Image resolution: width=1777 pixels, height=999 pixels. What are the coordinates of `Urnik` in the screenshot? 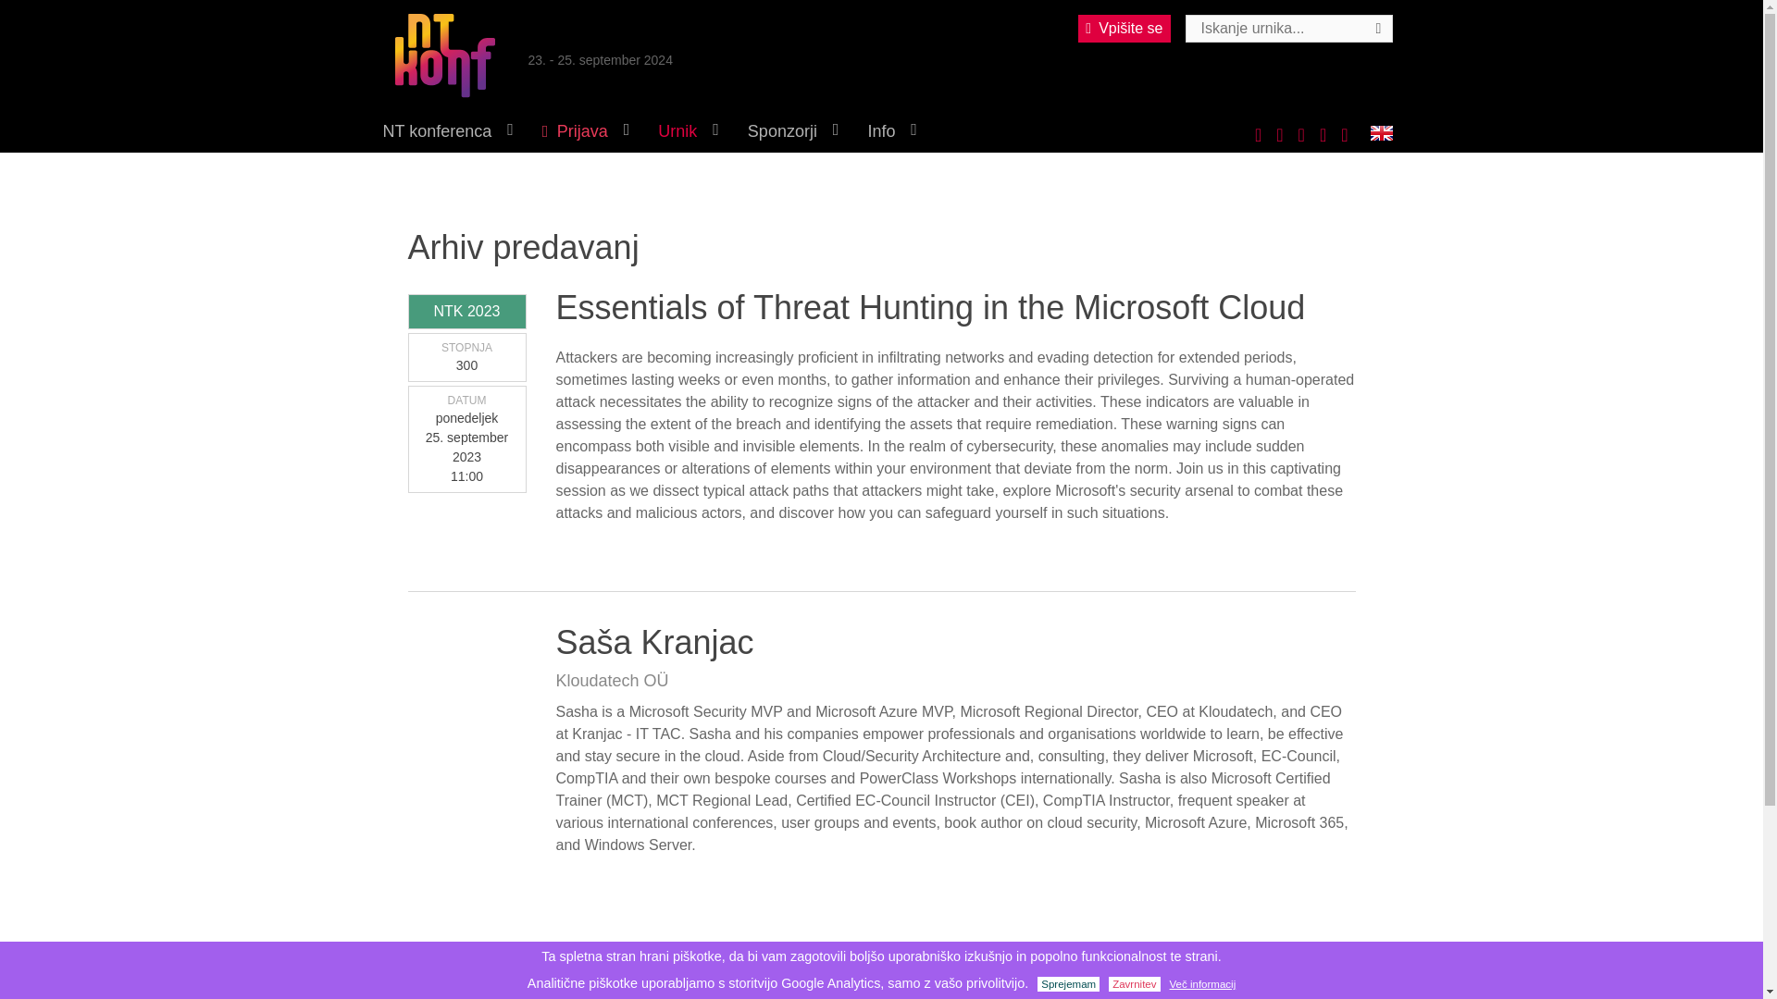 It's located at (687, 131).